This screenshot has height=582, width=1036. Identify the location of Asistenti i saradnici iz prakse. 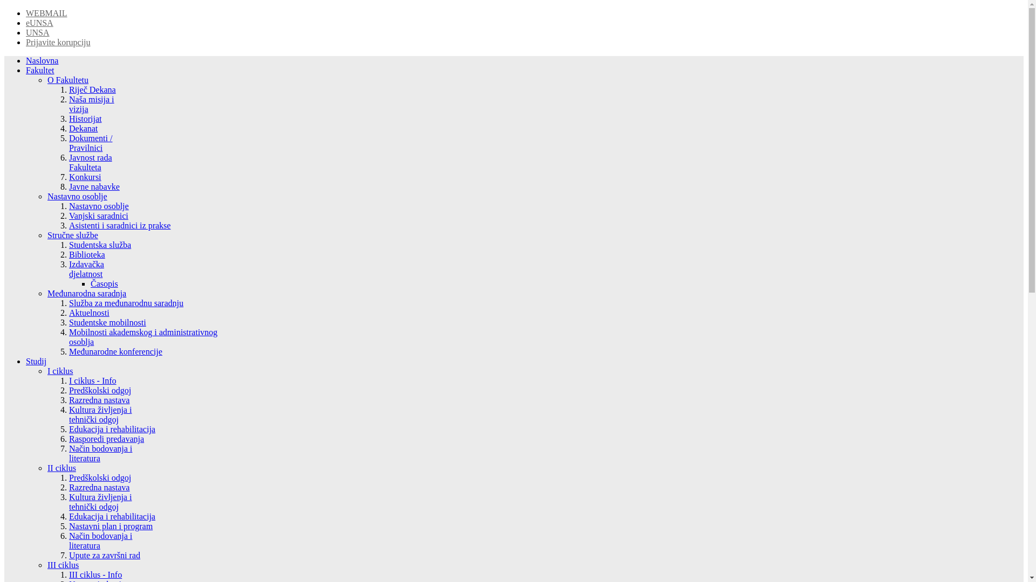
(120, 225).